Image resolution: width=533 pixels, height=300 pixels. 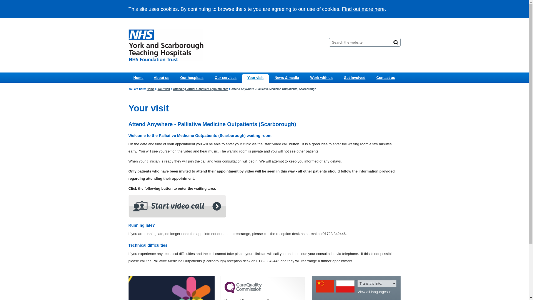 What do you see at coordinates (164, 89) in the screenshot?
I see `Your visit` at bounding box center [164, 89].